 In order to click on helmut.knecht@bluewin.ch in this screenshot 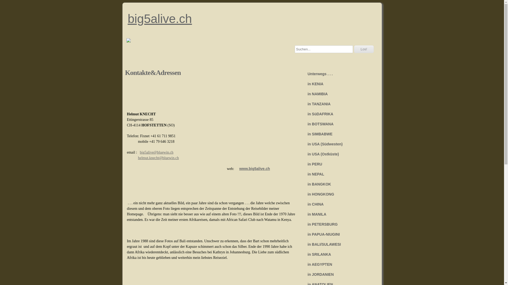, I will do `click(158, 158)`.